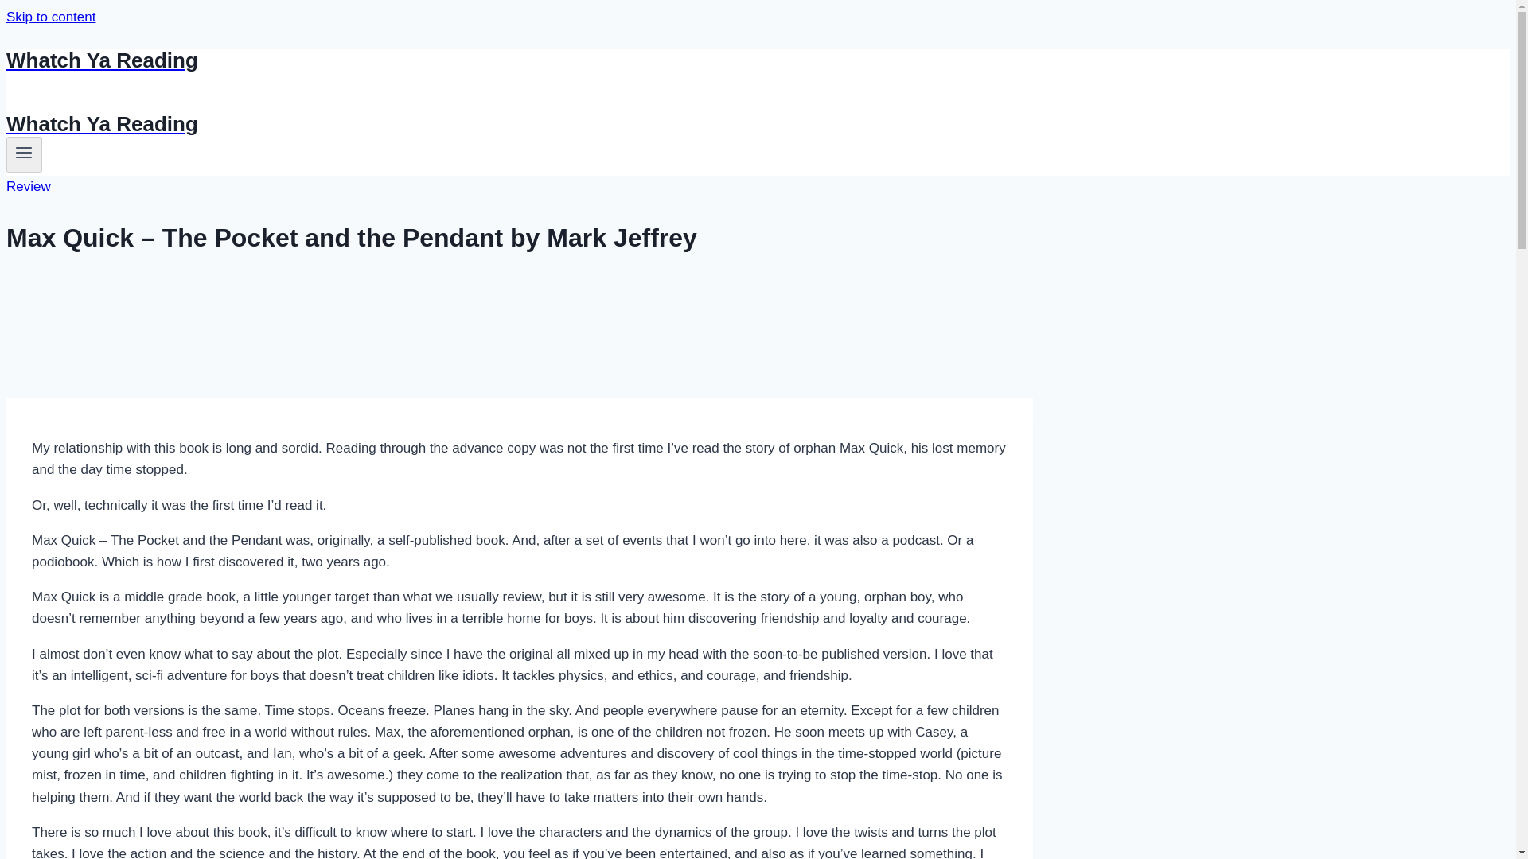 This screenshot has width=1528, height=859. I want to click on Toggle Menu, so click(24, 153).